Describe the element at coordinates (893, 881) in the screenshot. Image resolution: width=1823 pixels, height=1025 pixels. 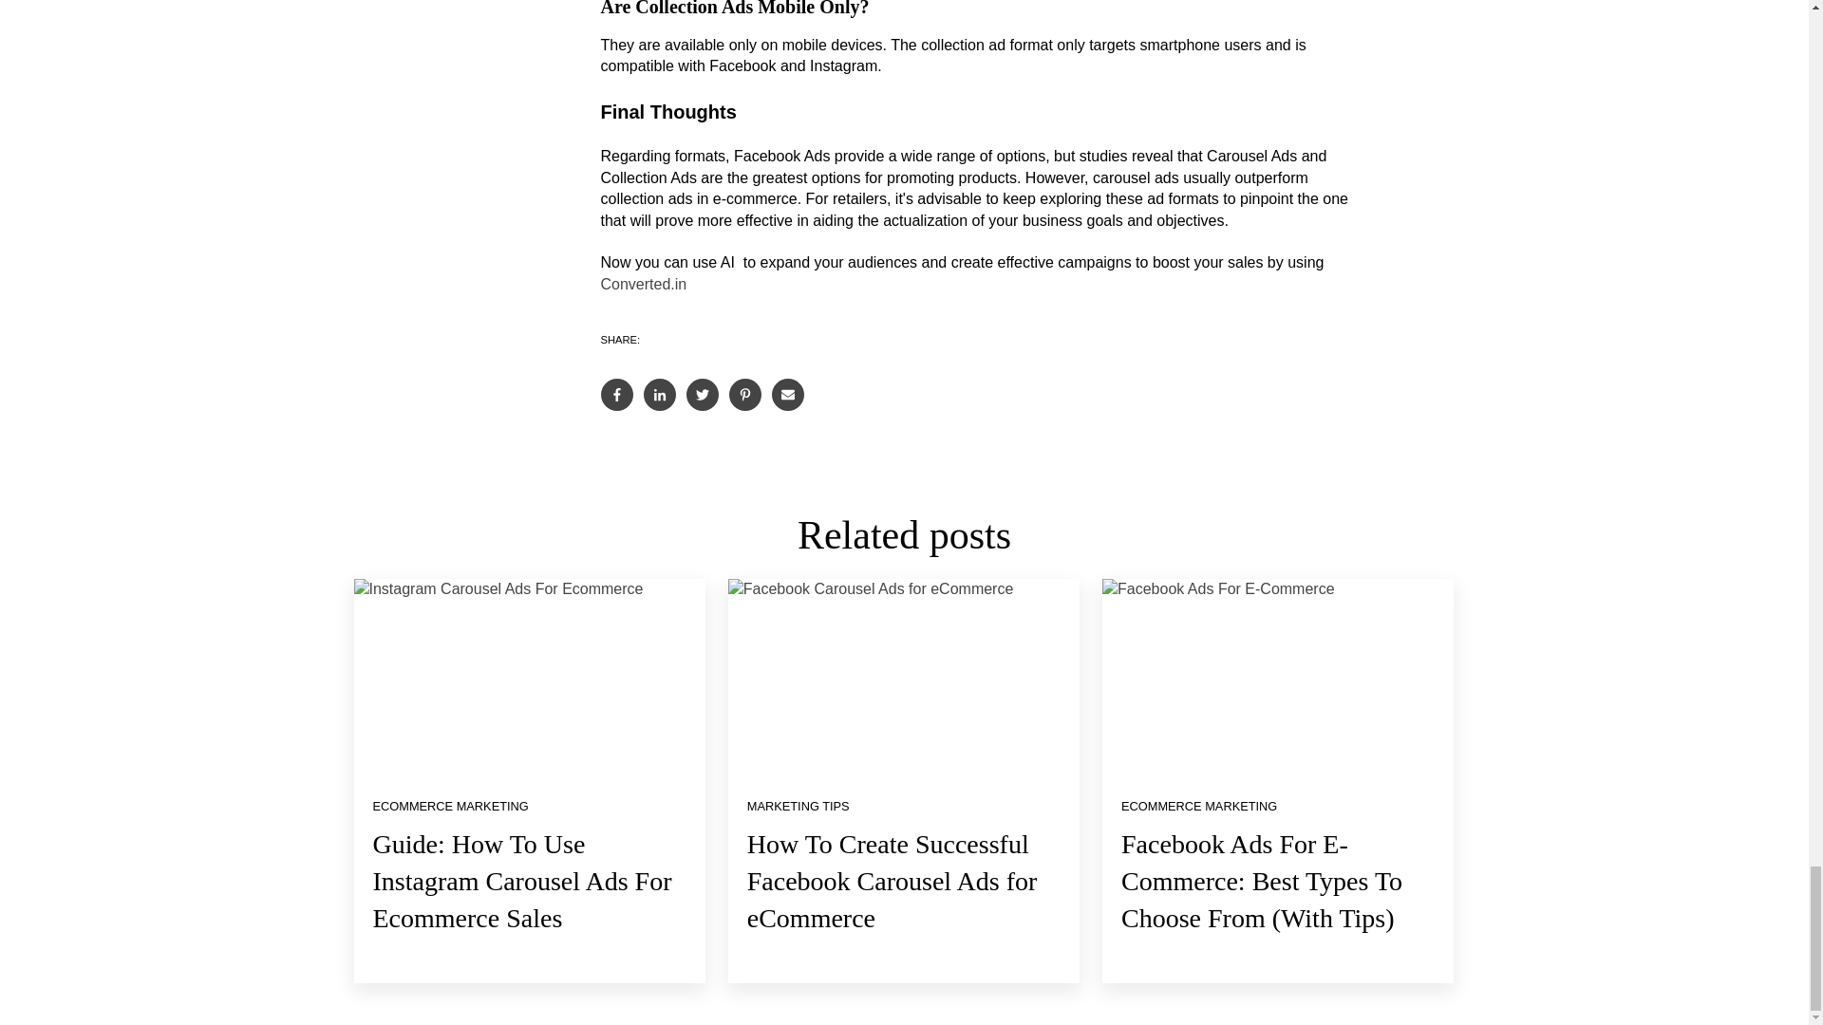
I see `How To Create Successful Facebook Carousel Ads for eCommerce` at that location.